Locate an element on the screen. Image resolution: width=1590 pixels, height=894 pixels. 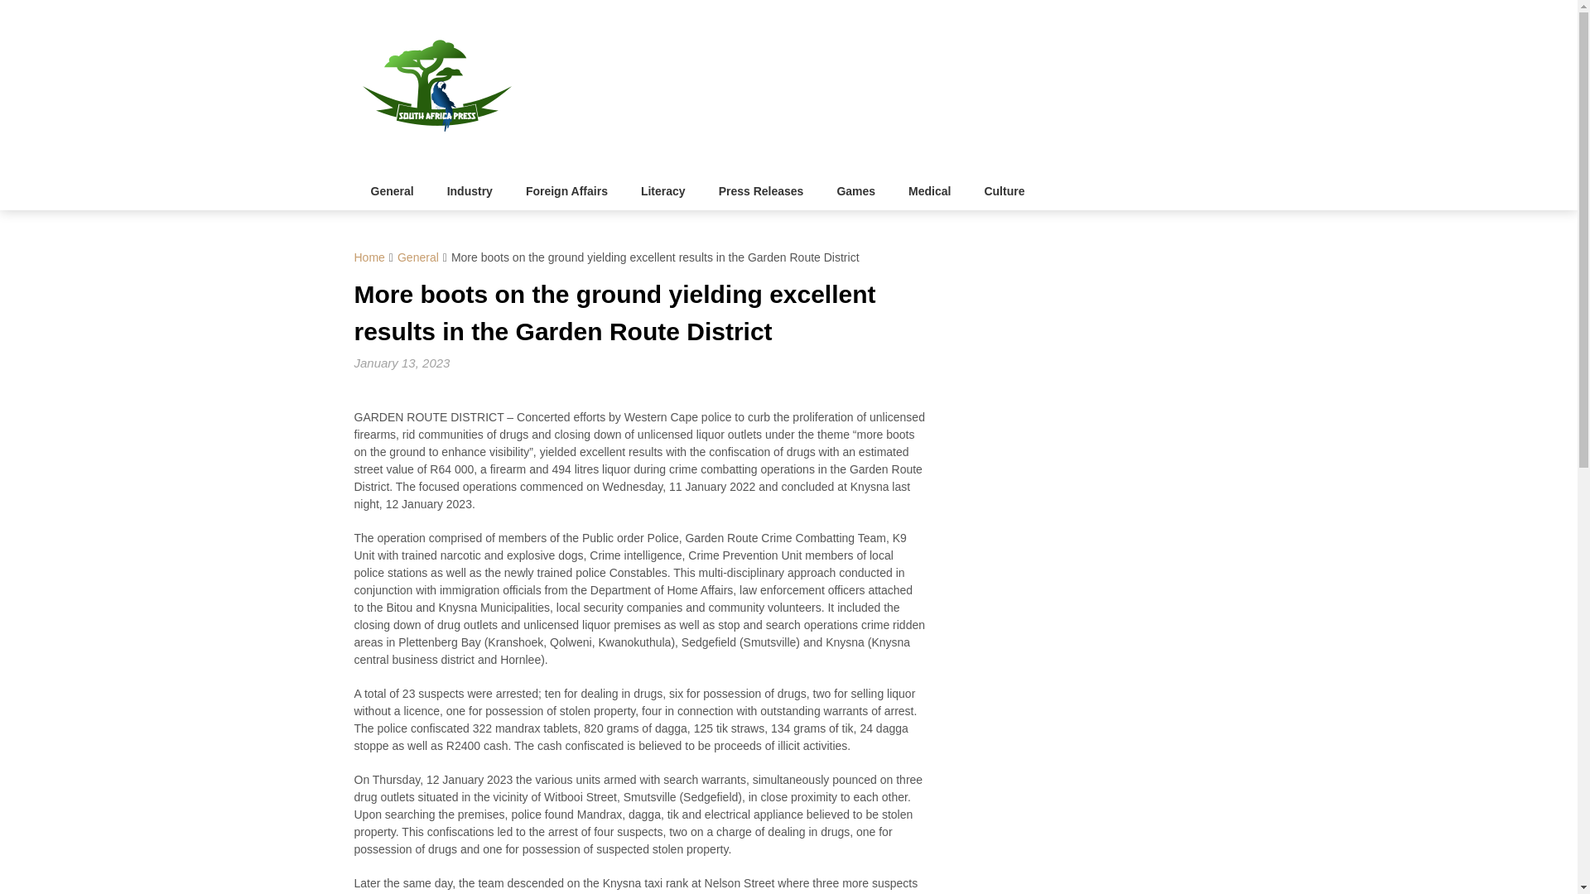
Foreign Affairs is located at coordinates (566, 191).